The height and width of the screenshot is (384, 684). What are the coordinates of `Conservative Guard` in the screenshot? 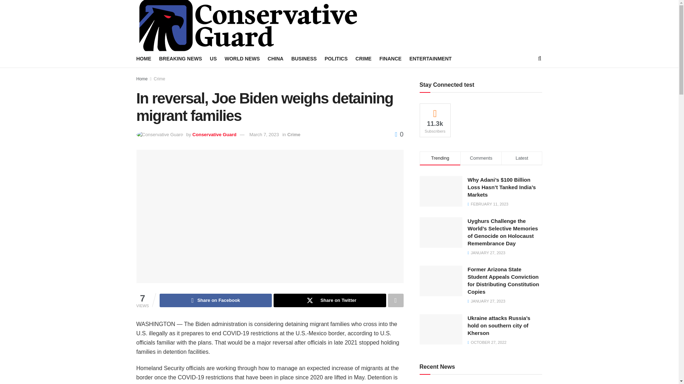 It's located at (214, 134).